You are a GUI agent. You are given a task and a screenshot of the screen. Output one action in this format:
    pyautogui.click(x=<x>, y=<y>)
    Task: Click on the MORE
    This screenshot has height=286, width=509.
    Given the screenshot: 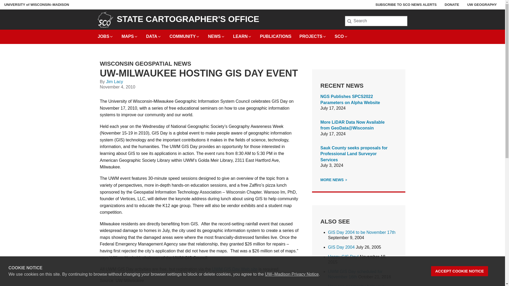 What is the action you would take?
    pyautogui.click(x=346, y=180)
    